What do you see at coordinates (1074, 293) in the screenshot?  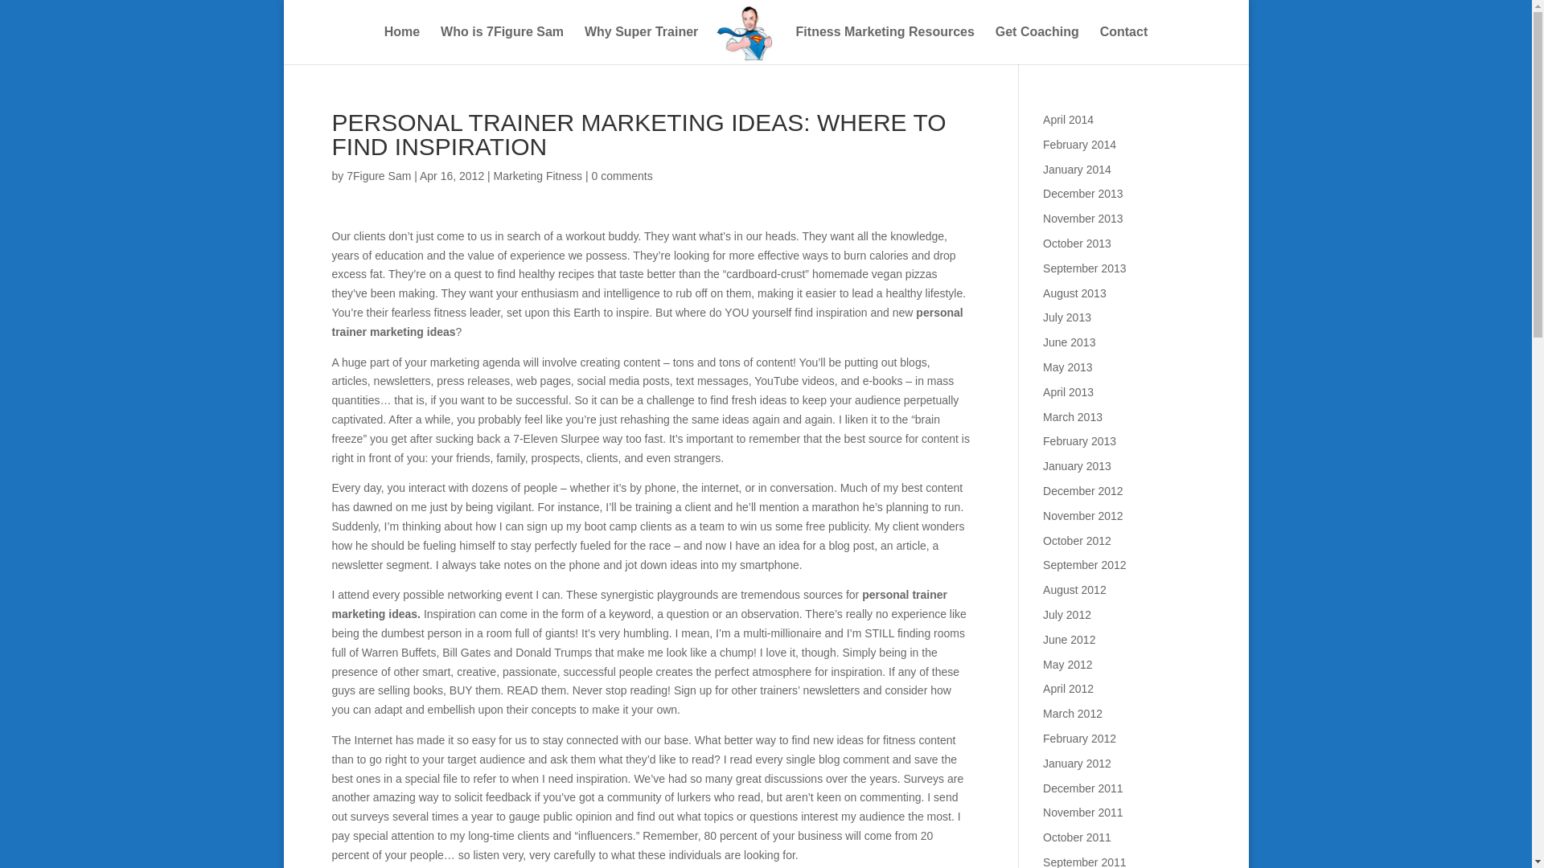 I see `August 2013` at bounding box center [1074, 293].